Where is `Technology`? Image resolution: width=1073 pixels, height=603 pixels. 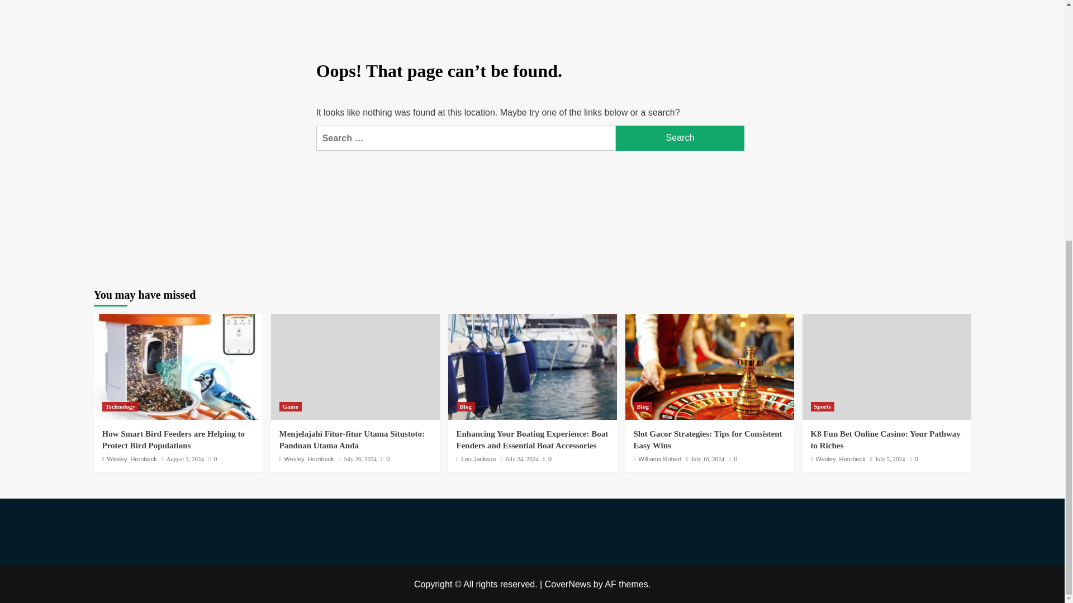 Technology is located at coordinates (120, 406).